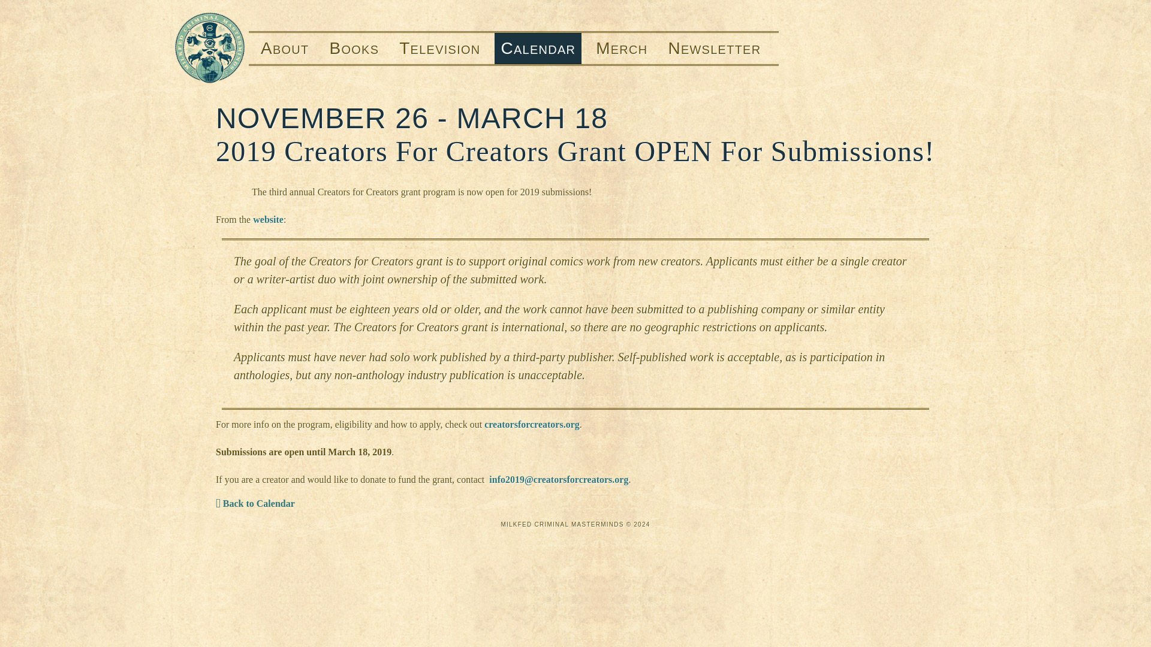 Image resolution: width=1151 pixels, height=647 pixels. What do you see at coordinates (282, 48) in the screenshot?
I see `ABOUT` at bounding box center [282, 48].